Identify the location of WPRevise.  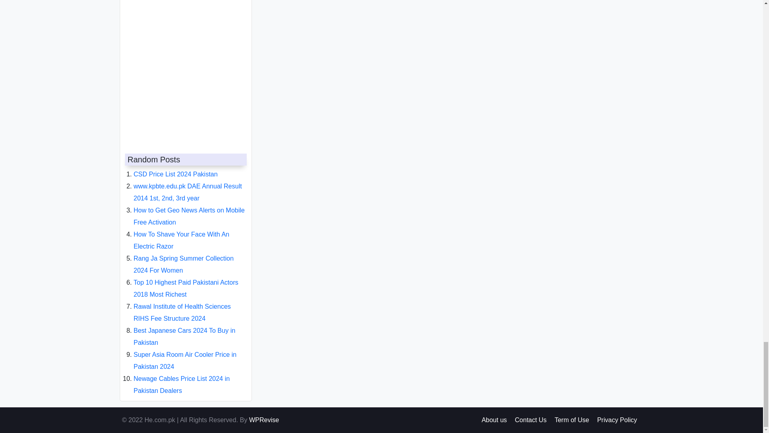
(264, 420).